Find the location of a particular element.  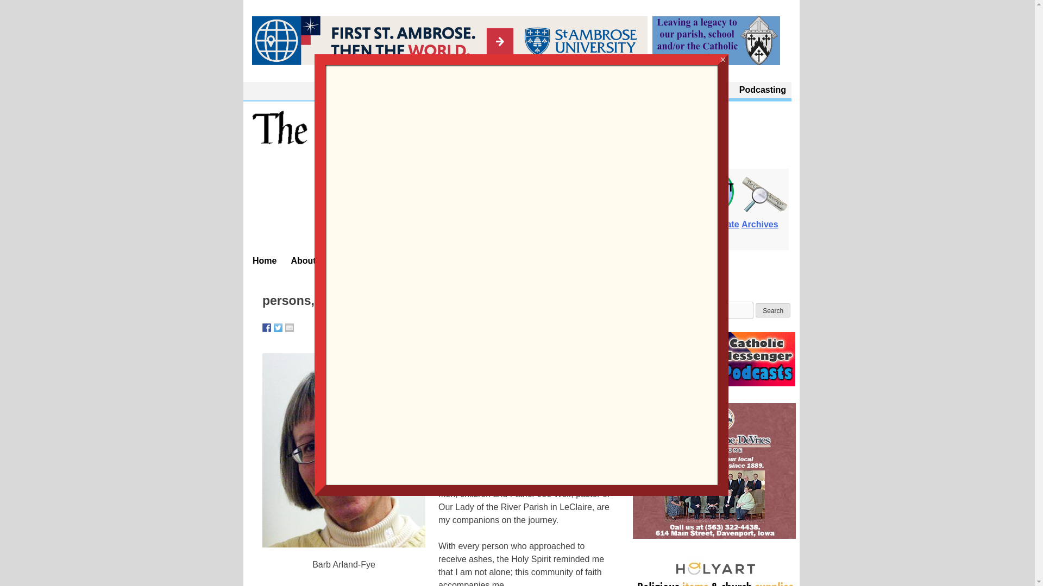

Podcasting is located at coordinates (763, 90).